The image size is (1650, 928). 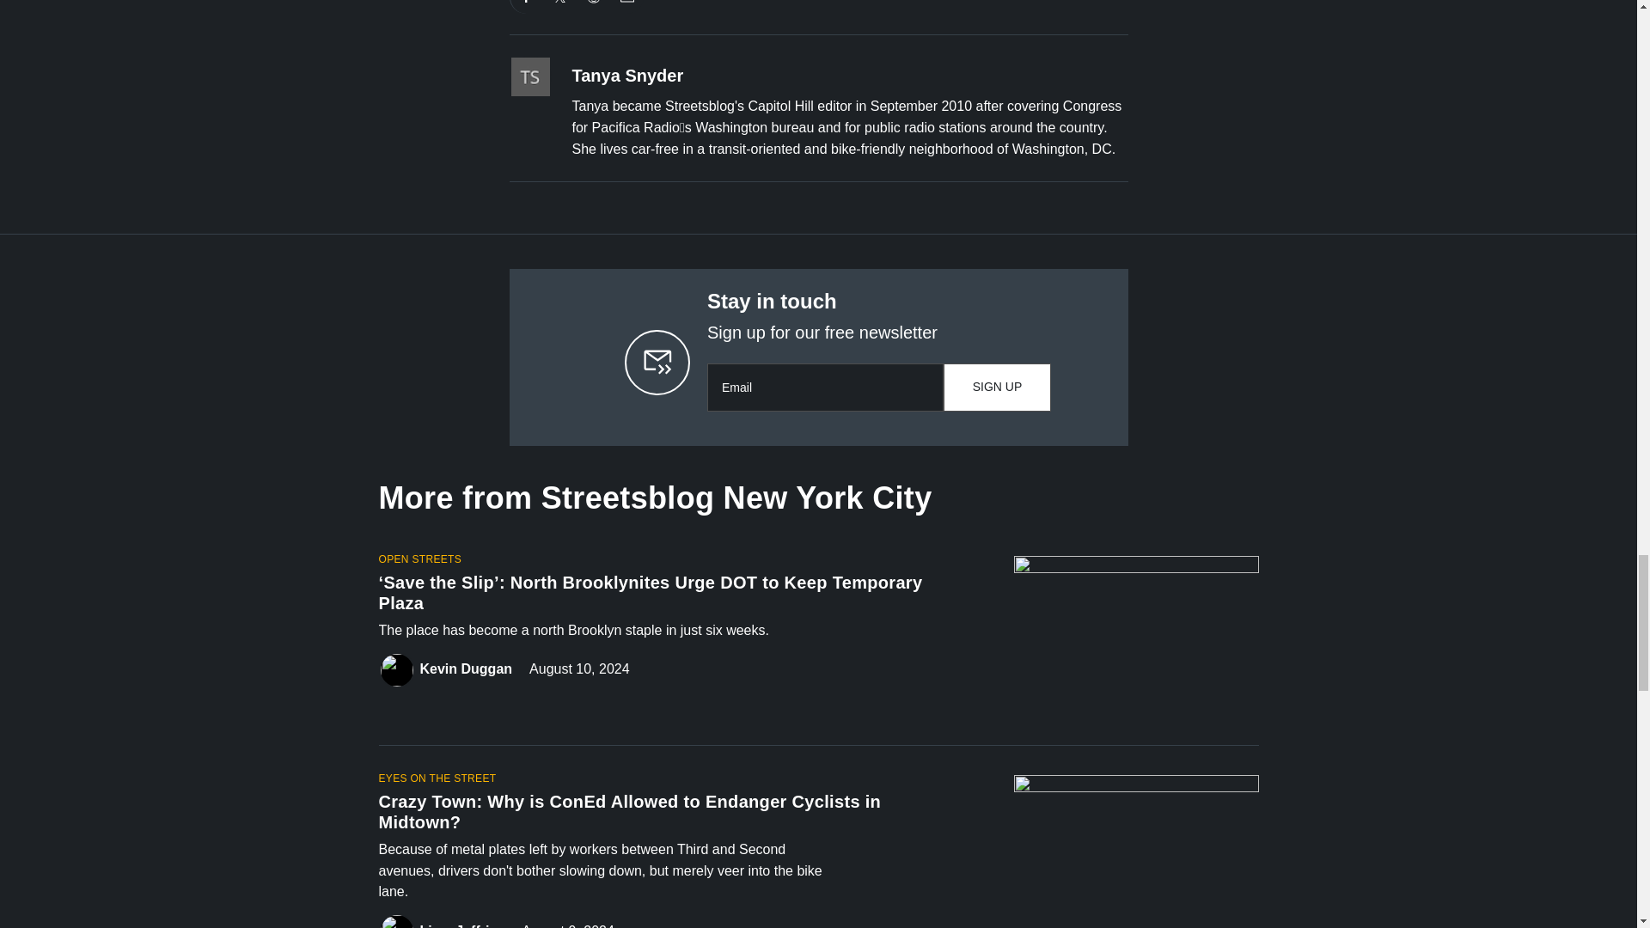 I want to click on Share on Facebook, so click(x=526, y=7).